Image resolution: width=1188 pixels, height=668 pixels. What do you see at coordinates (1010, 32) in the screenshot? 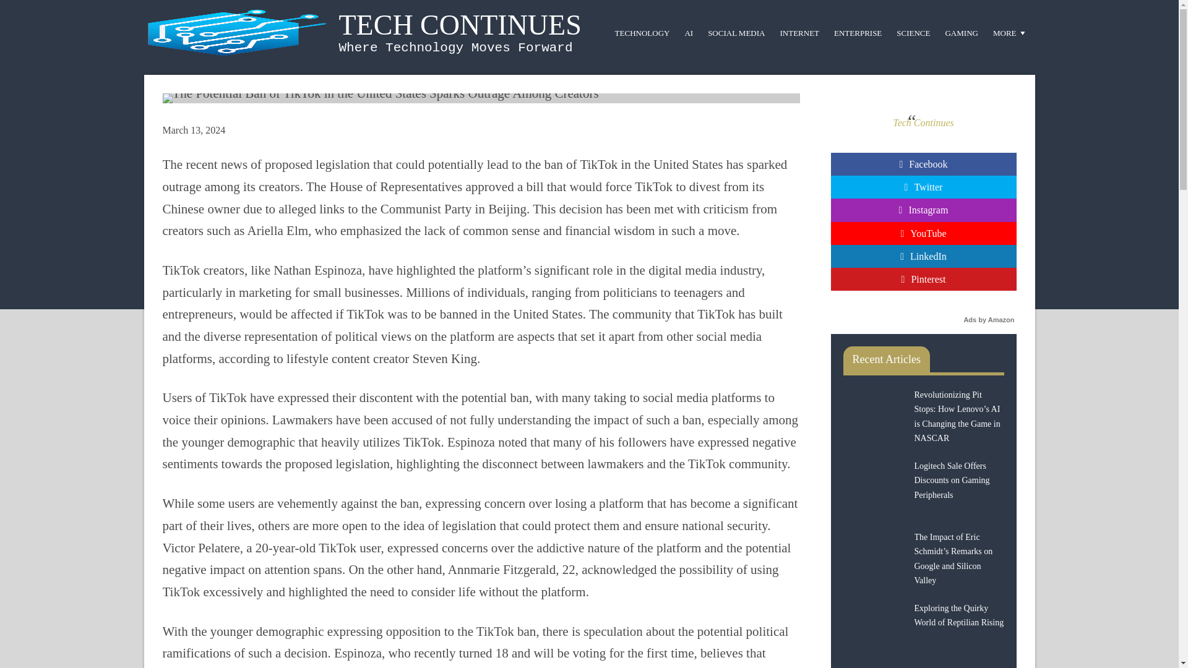
I see `MORE` at bounding box center [1010, 32].